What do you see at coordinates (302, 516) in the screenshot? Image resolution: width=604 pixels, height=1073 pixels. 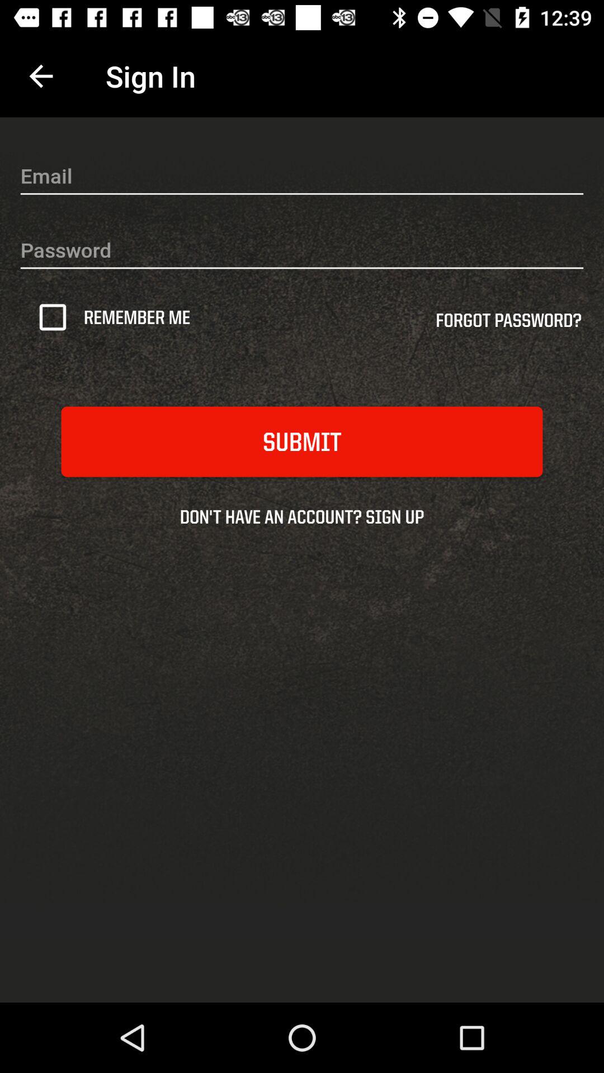 I see `select the item below submit item` at bounding box center [302, 516].